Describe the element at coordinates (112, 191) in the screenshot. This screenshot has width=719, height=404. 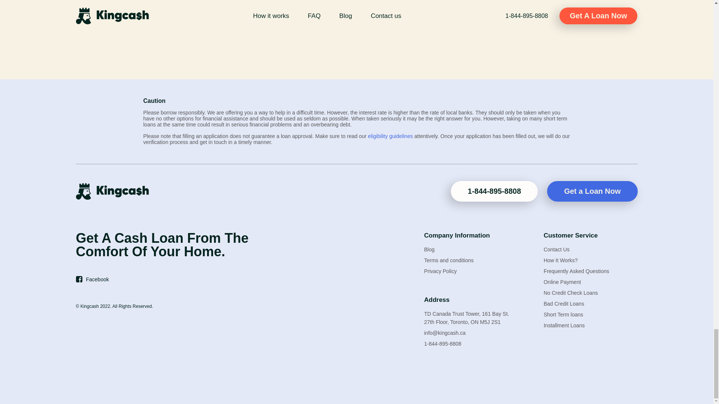
I see `Home page` at that location.